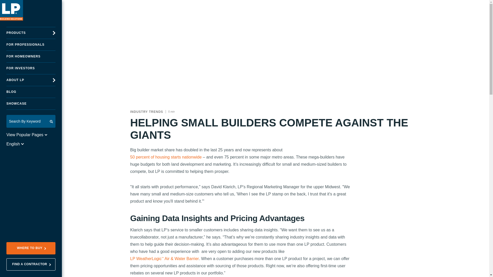 This screenshot has width=493, height=277. Describe the element at coordinates (31, 92) in the screenshot. I see `BLOG` at that location.